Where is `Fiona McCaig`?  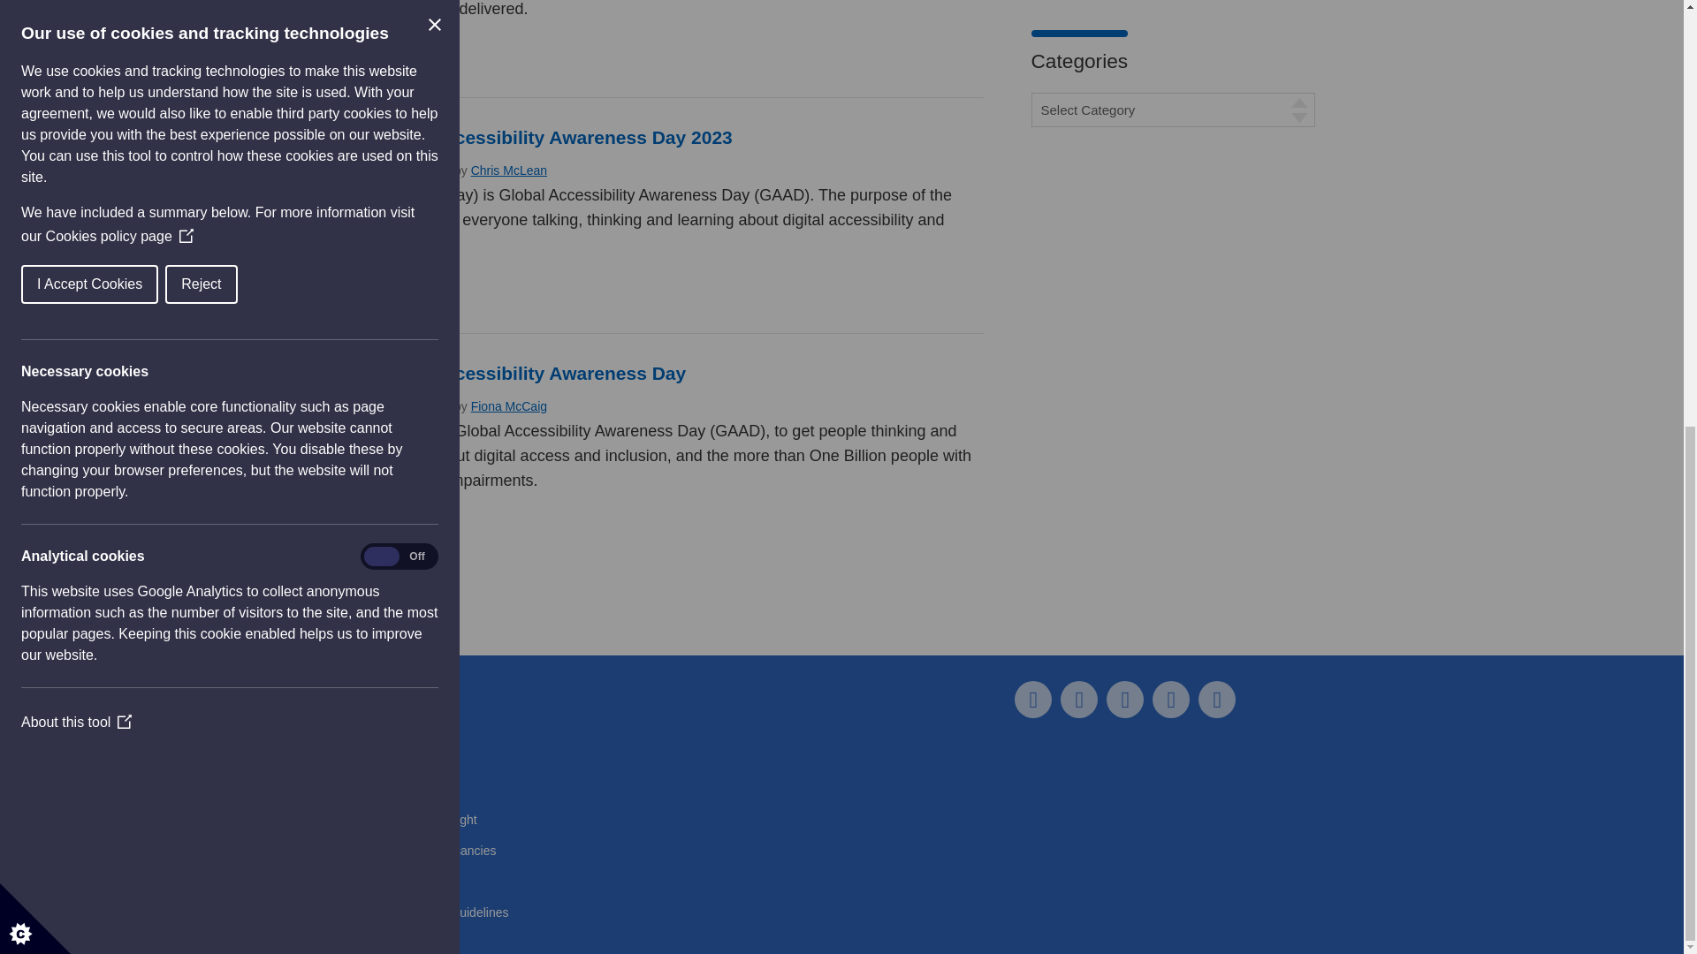
Fiona McCaig is located at coordinates (509, 406).